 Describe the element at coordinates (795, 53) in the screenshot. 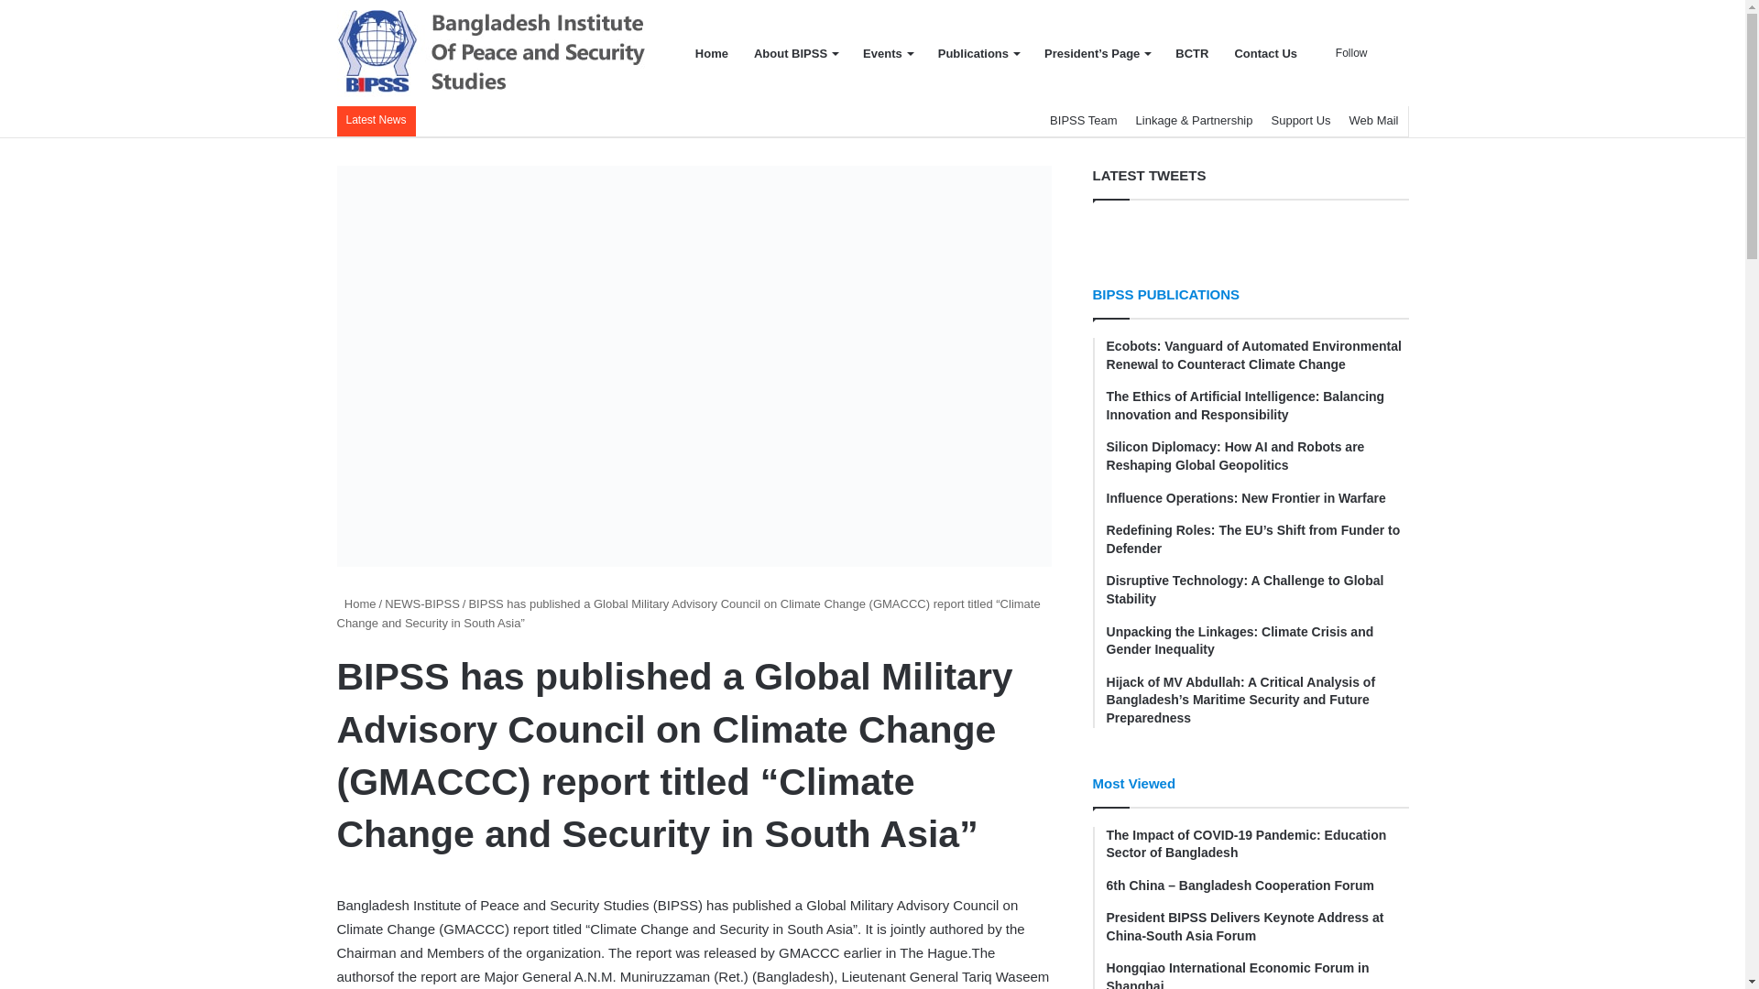

I see `About BIPSS` at that location.